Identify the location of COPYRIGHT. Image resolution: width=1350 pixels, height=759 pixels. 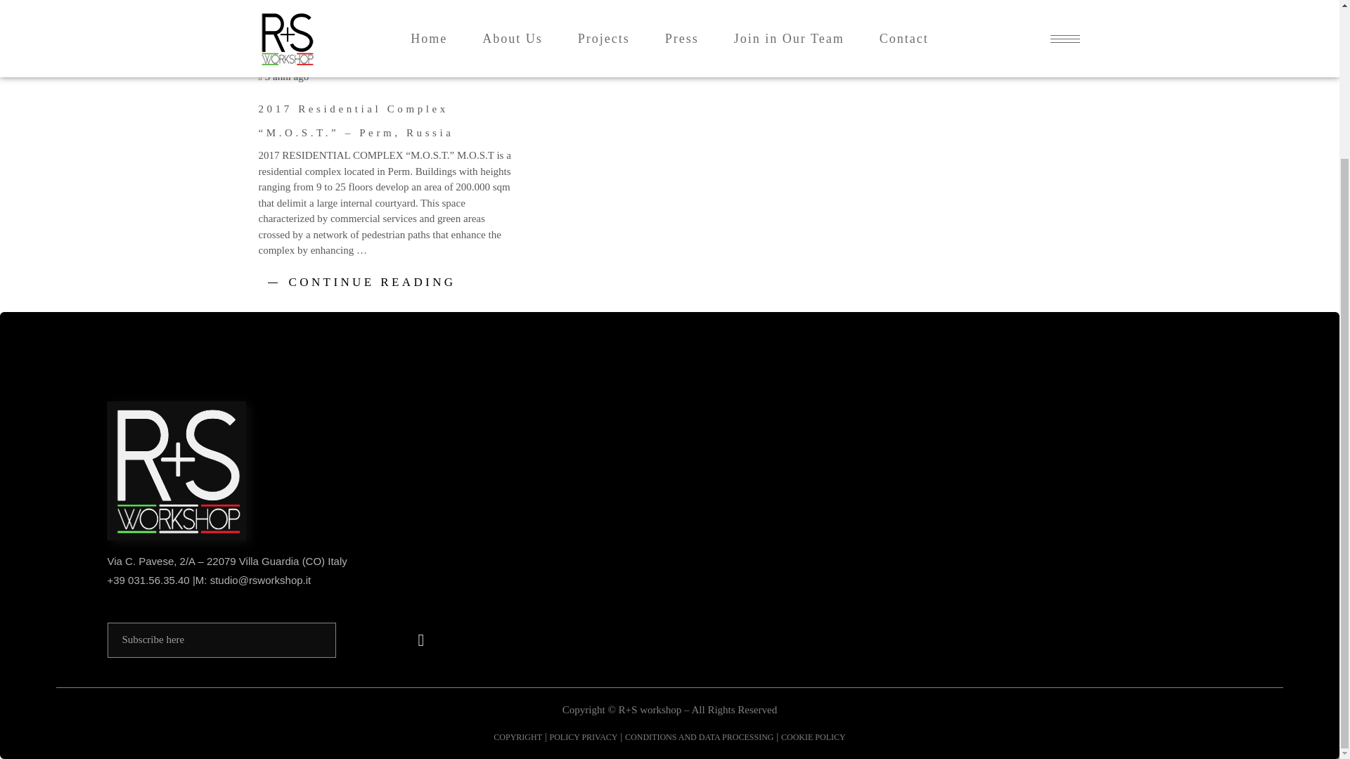
(517, 737).